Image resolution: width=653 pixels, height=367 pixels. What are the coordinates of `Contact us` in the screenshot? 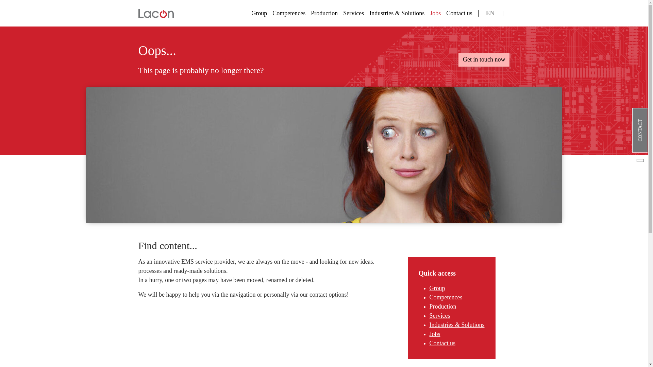 It's located at (442, 343).